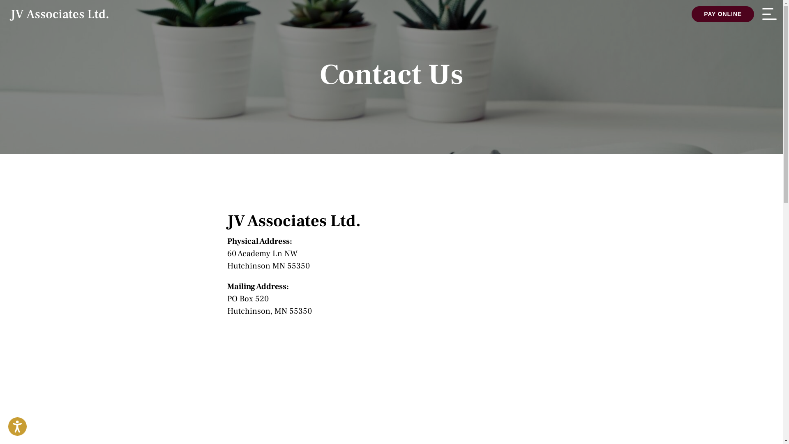  I want to click on Menu, so click(769, 16).